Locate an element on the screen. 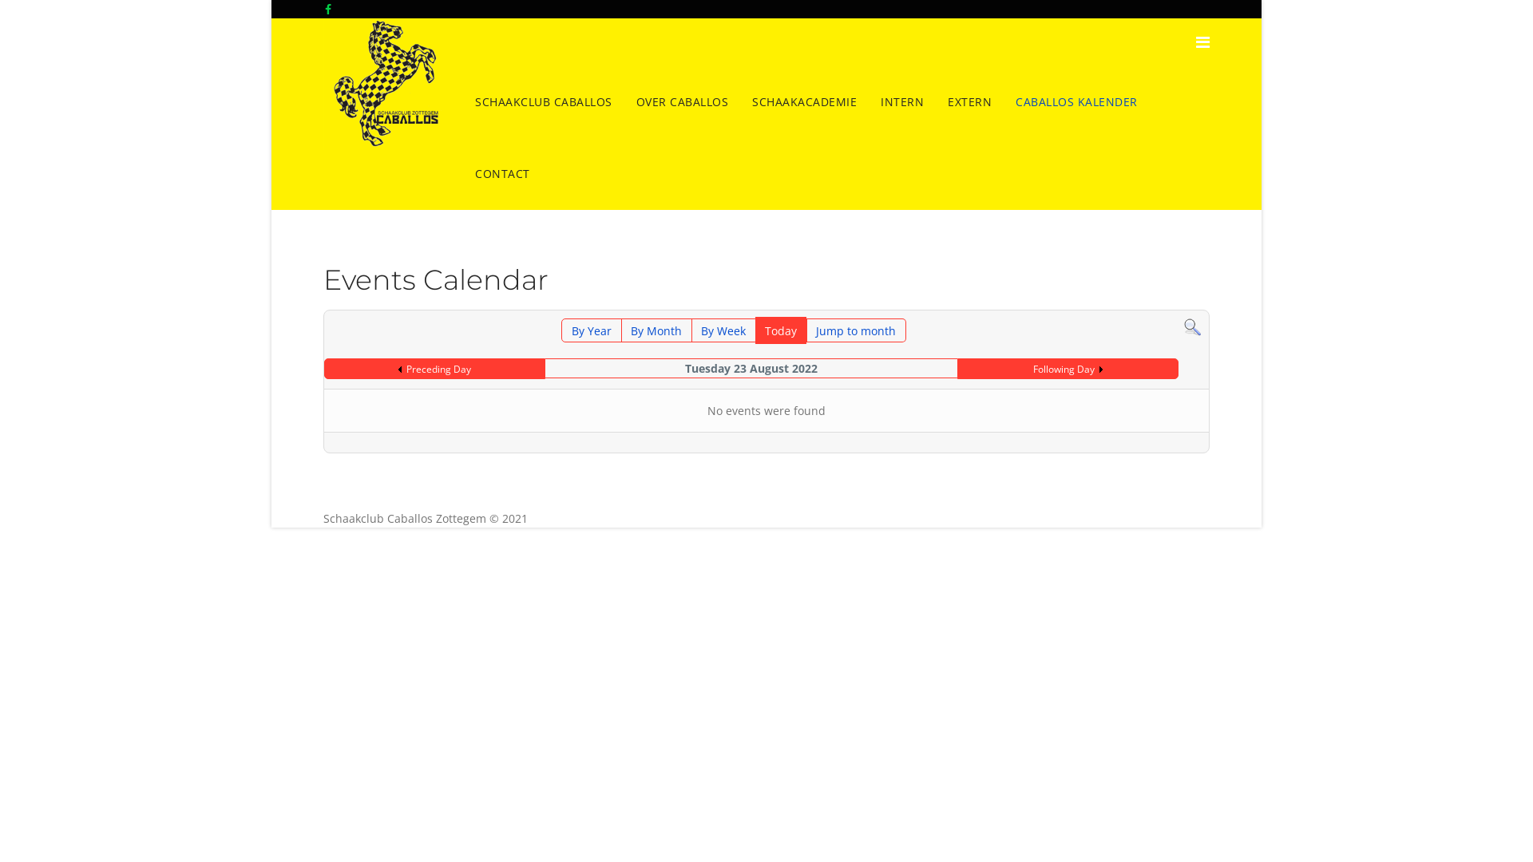 Image resolution: width=1533 pixels, height=862 pixels. Following Day is located at coordinates (1068, 369).